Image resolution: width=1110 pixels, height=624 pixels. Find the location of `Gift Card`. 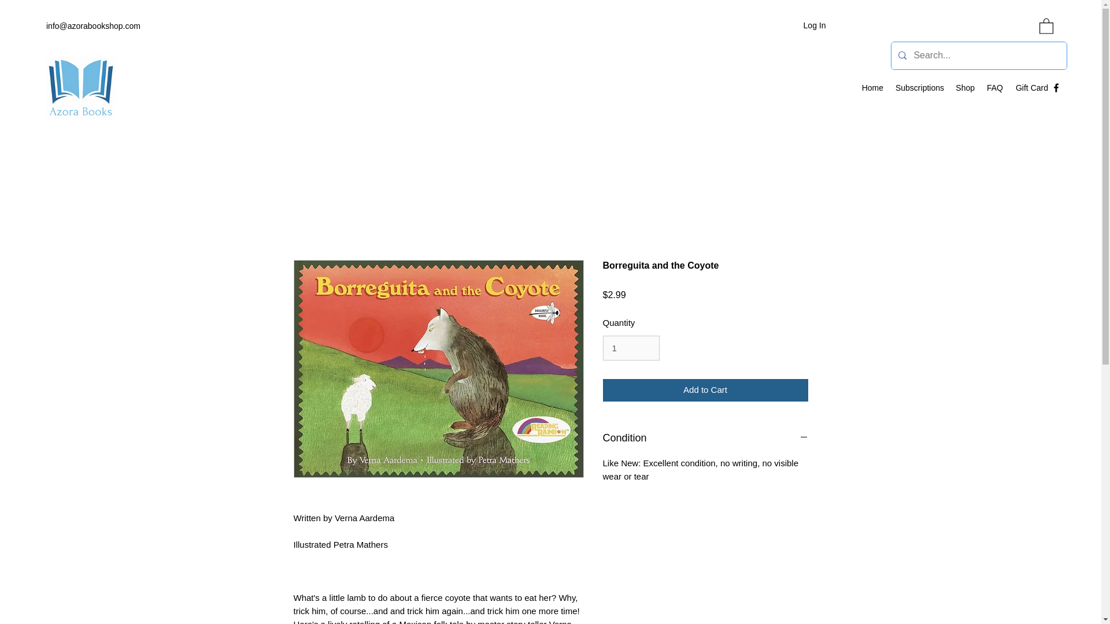

Gift Card is located at coordinates (1031, 88).